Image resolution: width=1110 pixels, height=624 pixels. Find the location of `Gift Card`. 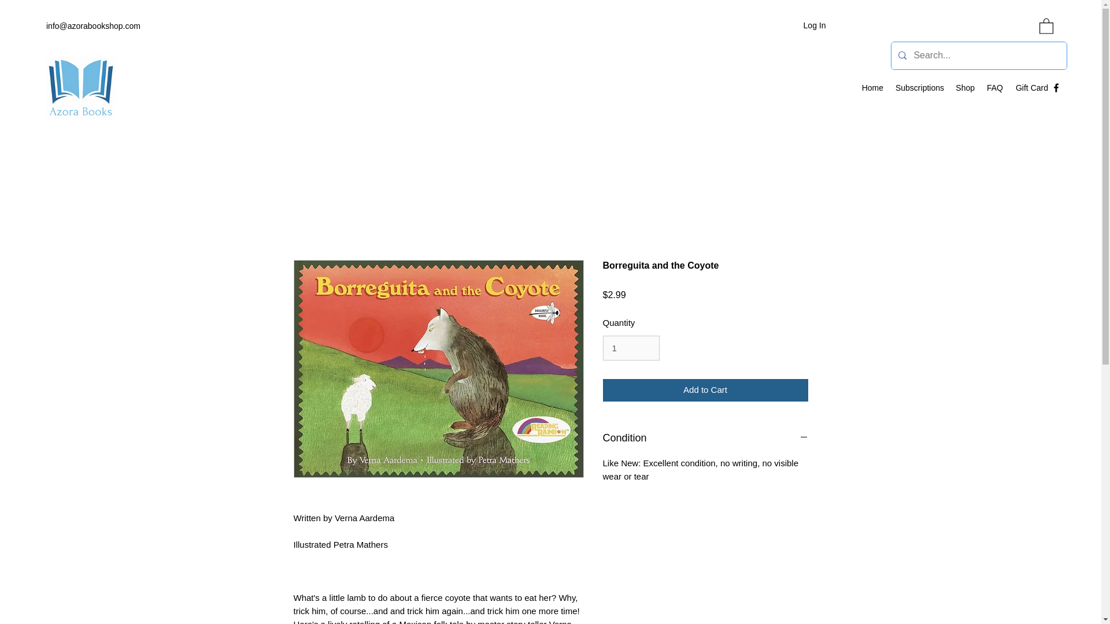

Gift Card is located at coordinates (1031, 88).